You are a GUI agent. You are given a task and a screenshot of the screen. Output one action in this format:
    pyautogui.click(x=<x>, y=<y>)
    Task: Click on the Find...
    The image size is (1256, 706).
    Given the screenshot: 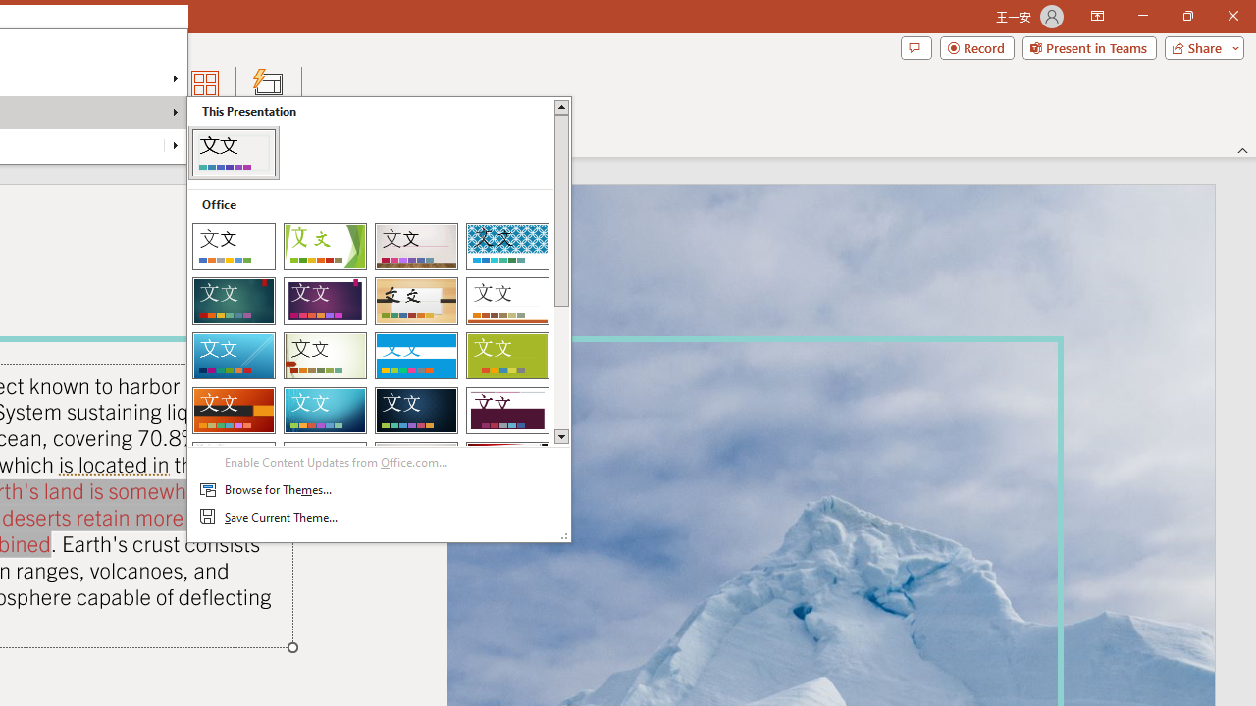 What is the action you would take?
    pyautogui.click(x=51, y=76)
    